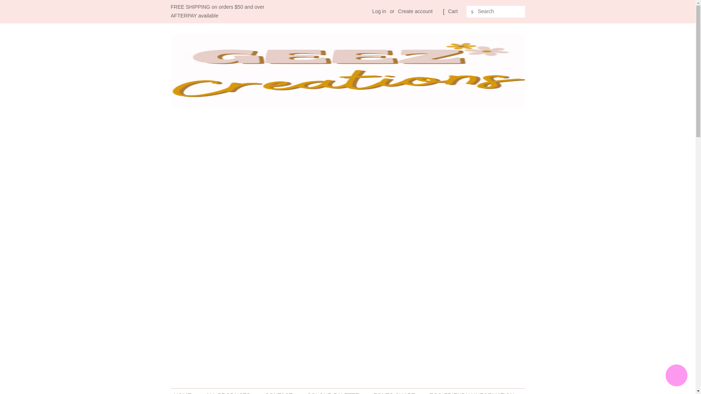 This screenshot has width=701, height=394. I want to click on ALL PRODUCTS, so click(229, 391).